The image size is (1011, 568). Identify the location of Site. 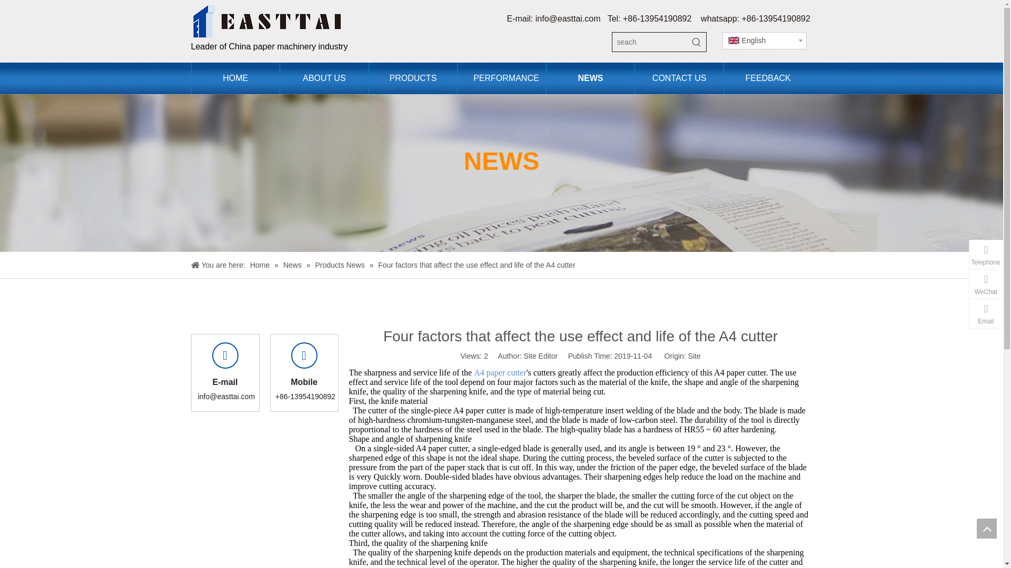
(694, 356).